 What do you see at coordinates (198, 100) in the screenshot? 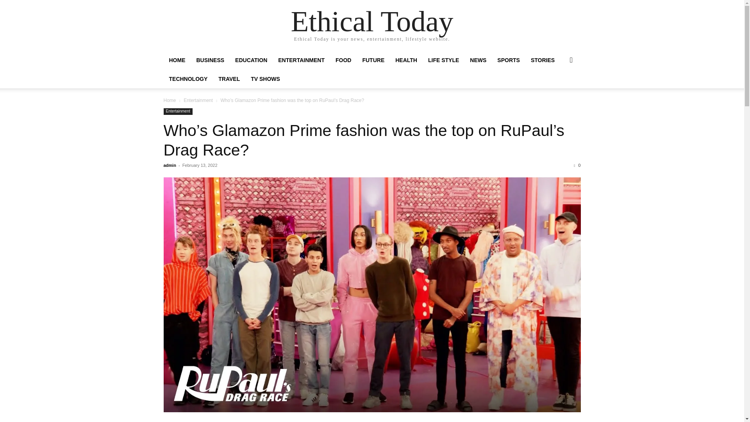
I see `View all posts in Entertainment` at bounding box center [198, 100].